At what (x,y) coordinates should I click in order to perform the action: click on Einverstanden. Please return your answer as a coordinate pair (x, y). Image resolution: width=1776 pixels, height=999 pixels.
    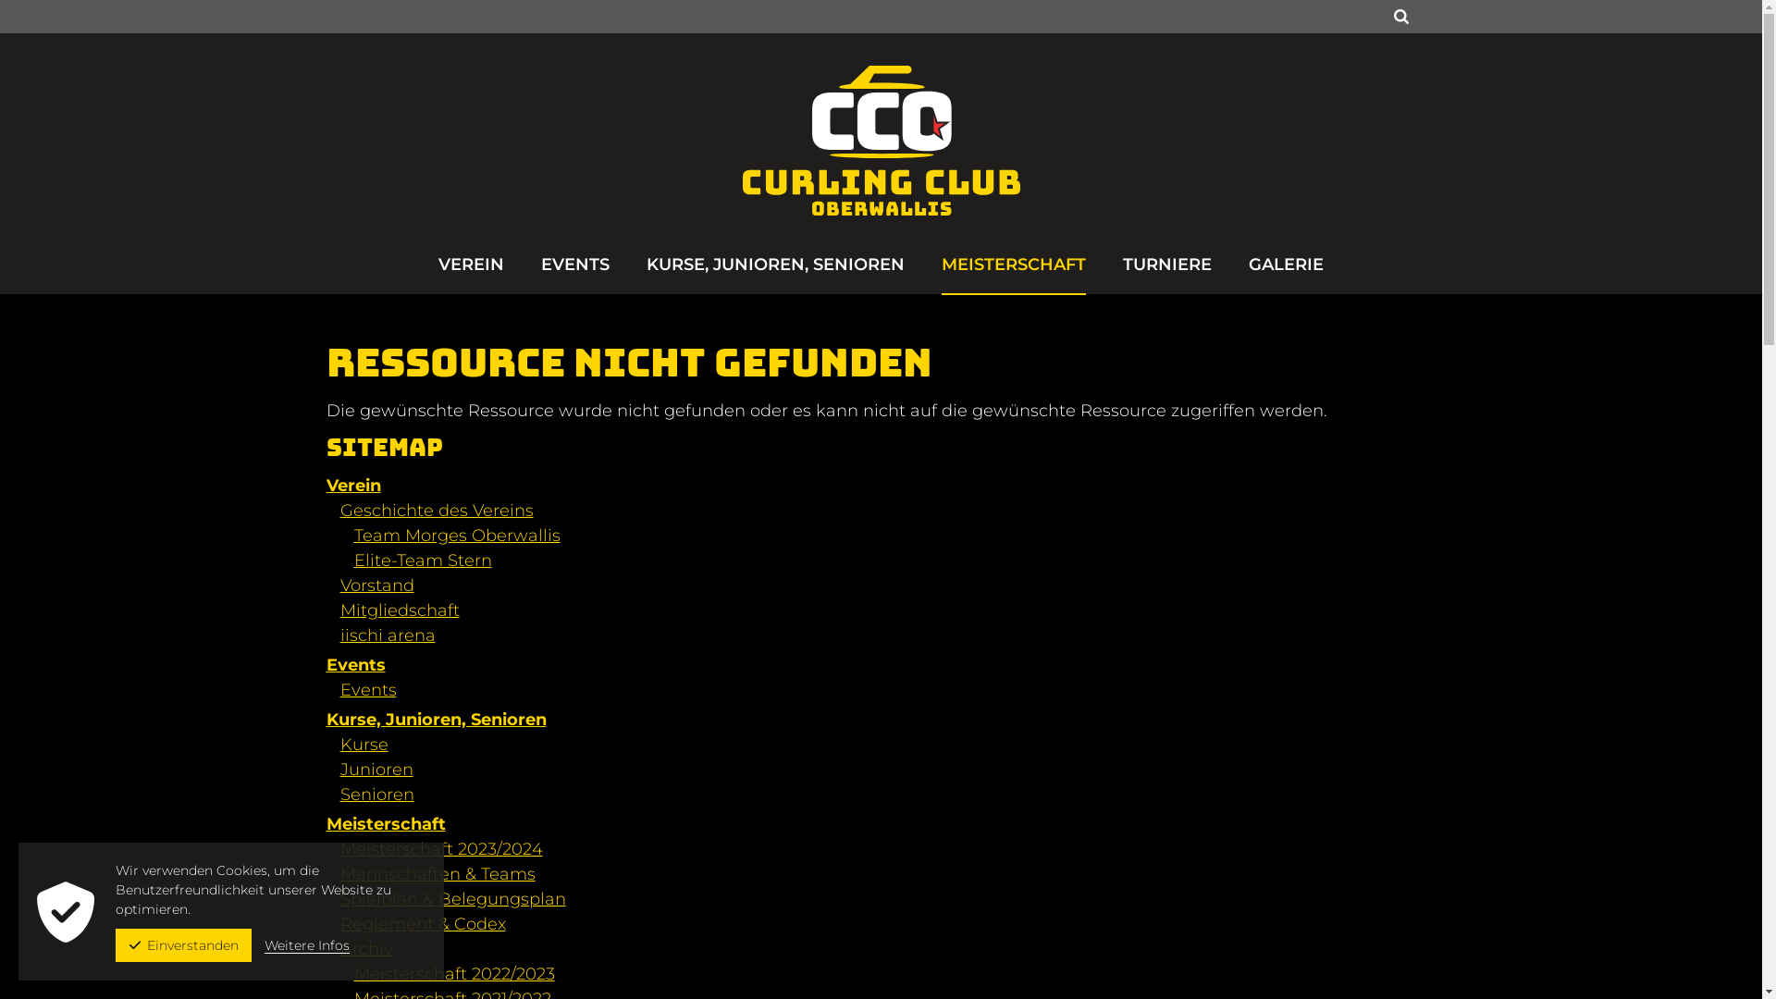
    Looking at the image, I should click on (183, 945).